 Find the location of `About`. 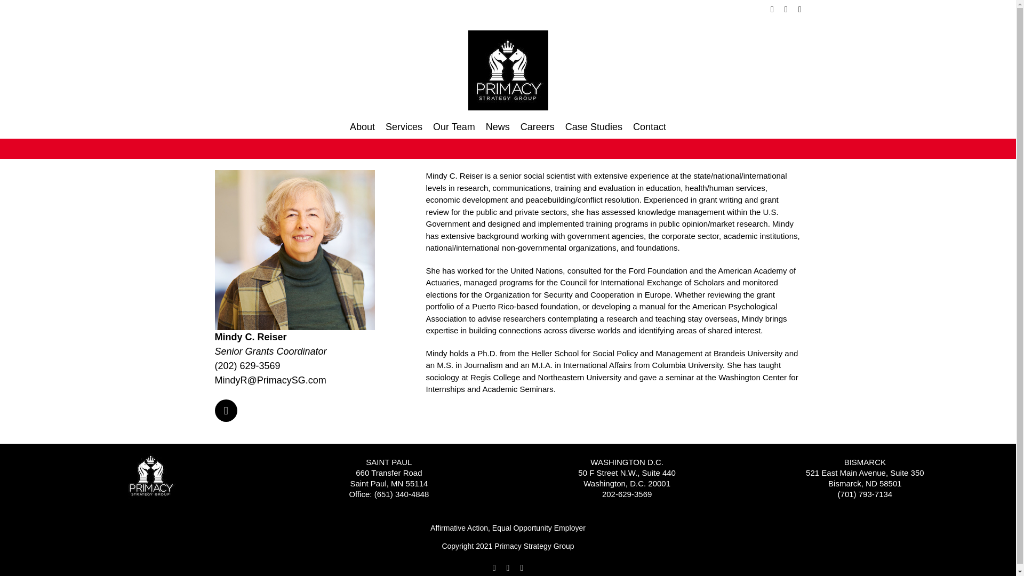

About is located at coordinates (362, 127).